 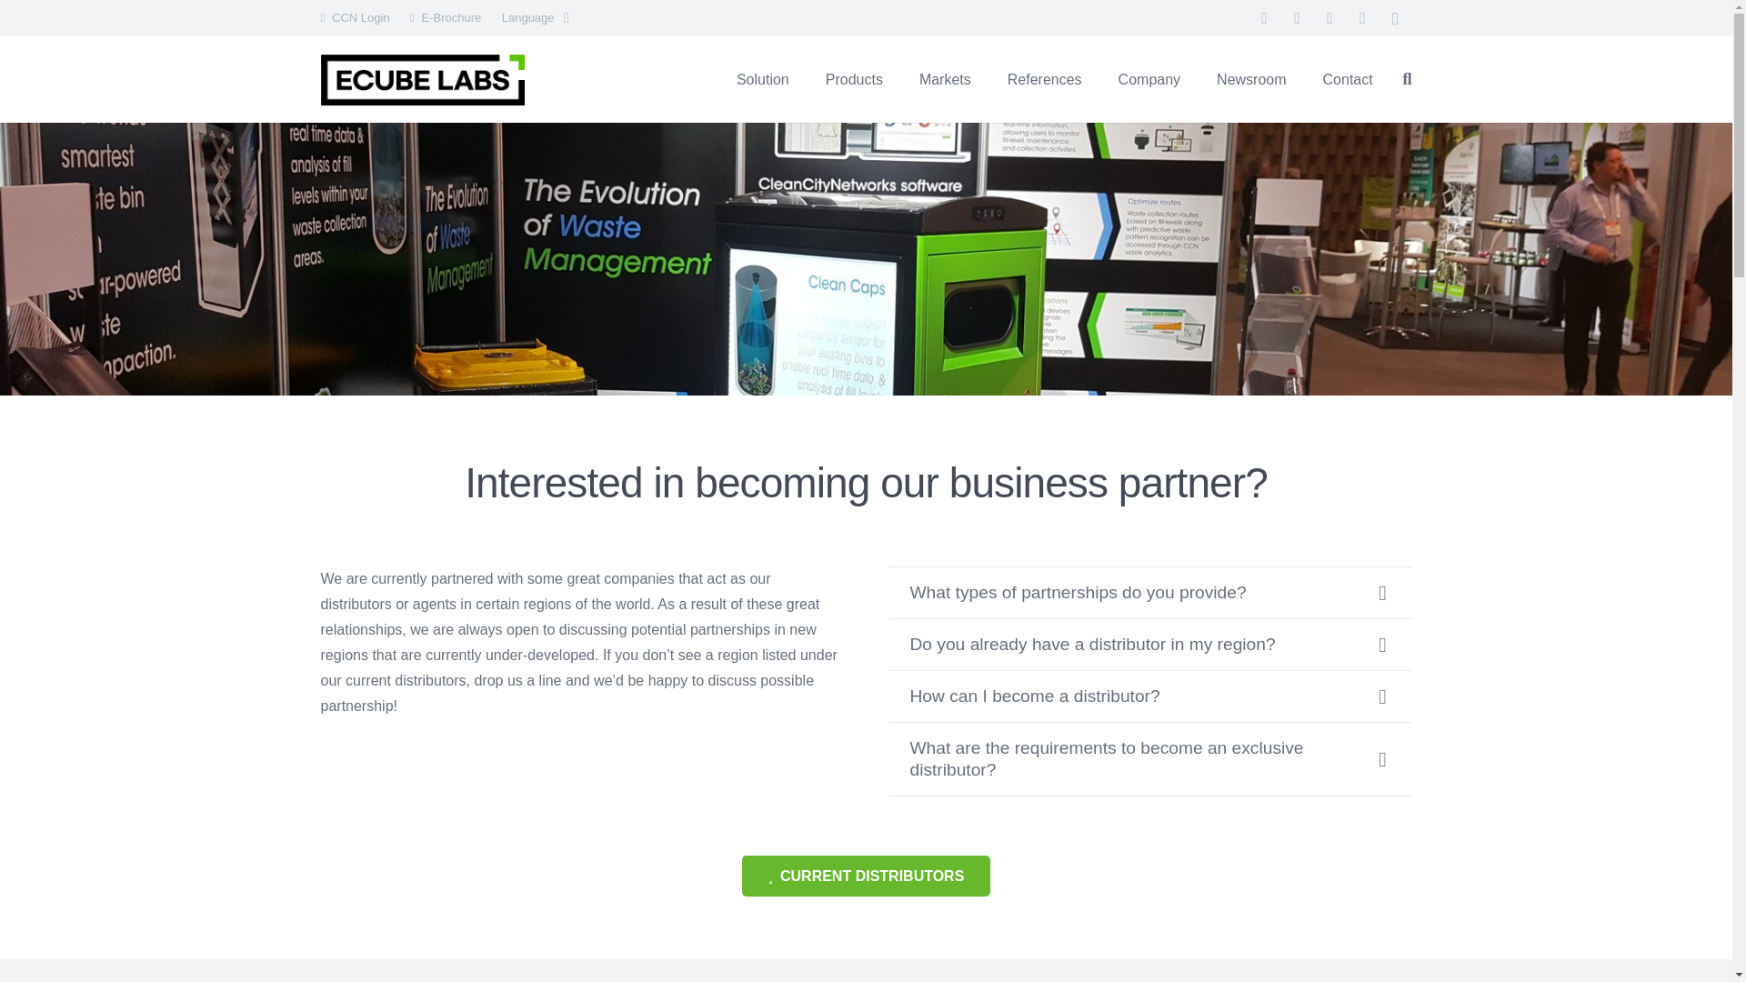 What do you see at coordinates (535, 18) in the screenshot?
I see `Language` at bounding box center [535, 18].